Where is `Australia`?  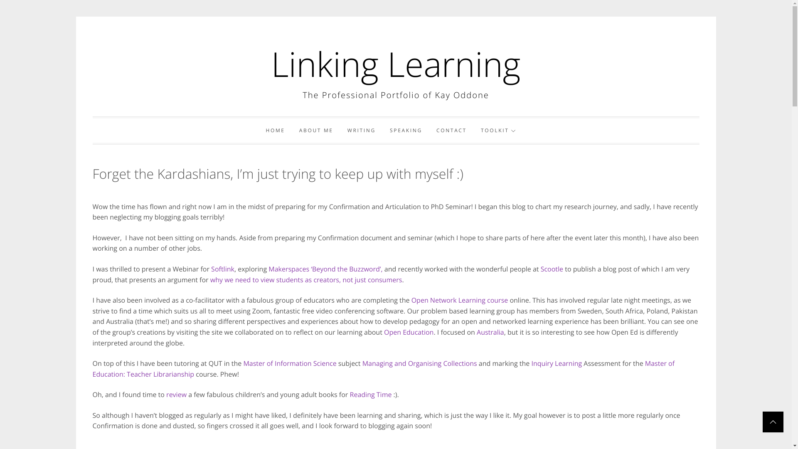
Australia is located at coordinates (490, 332).